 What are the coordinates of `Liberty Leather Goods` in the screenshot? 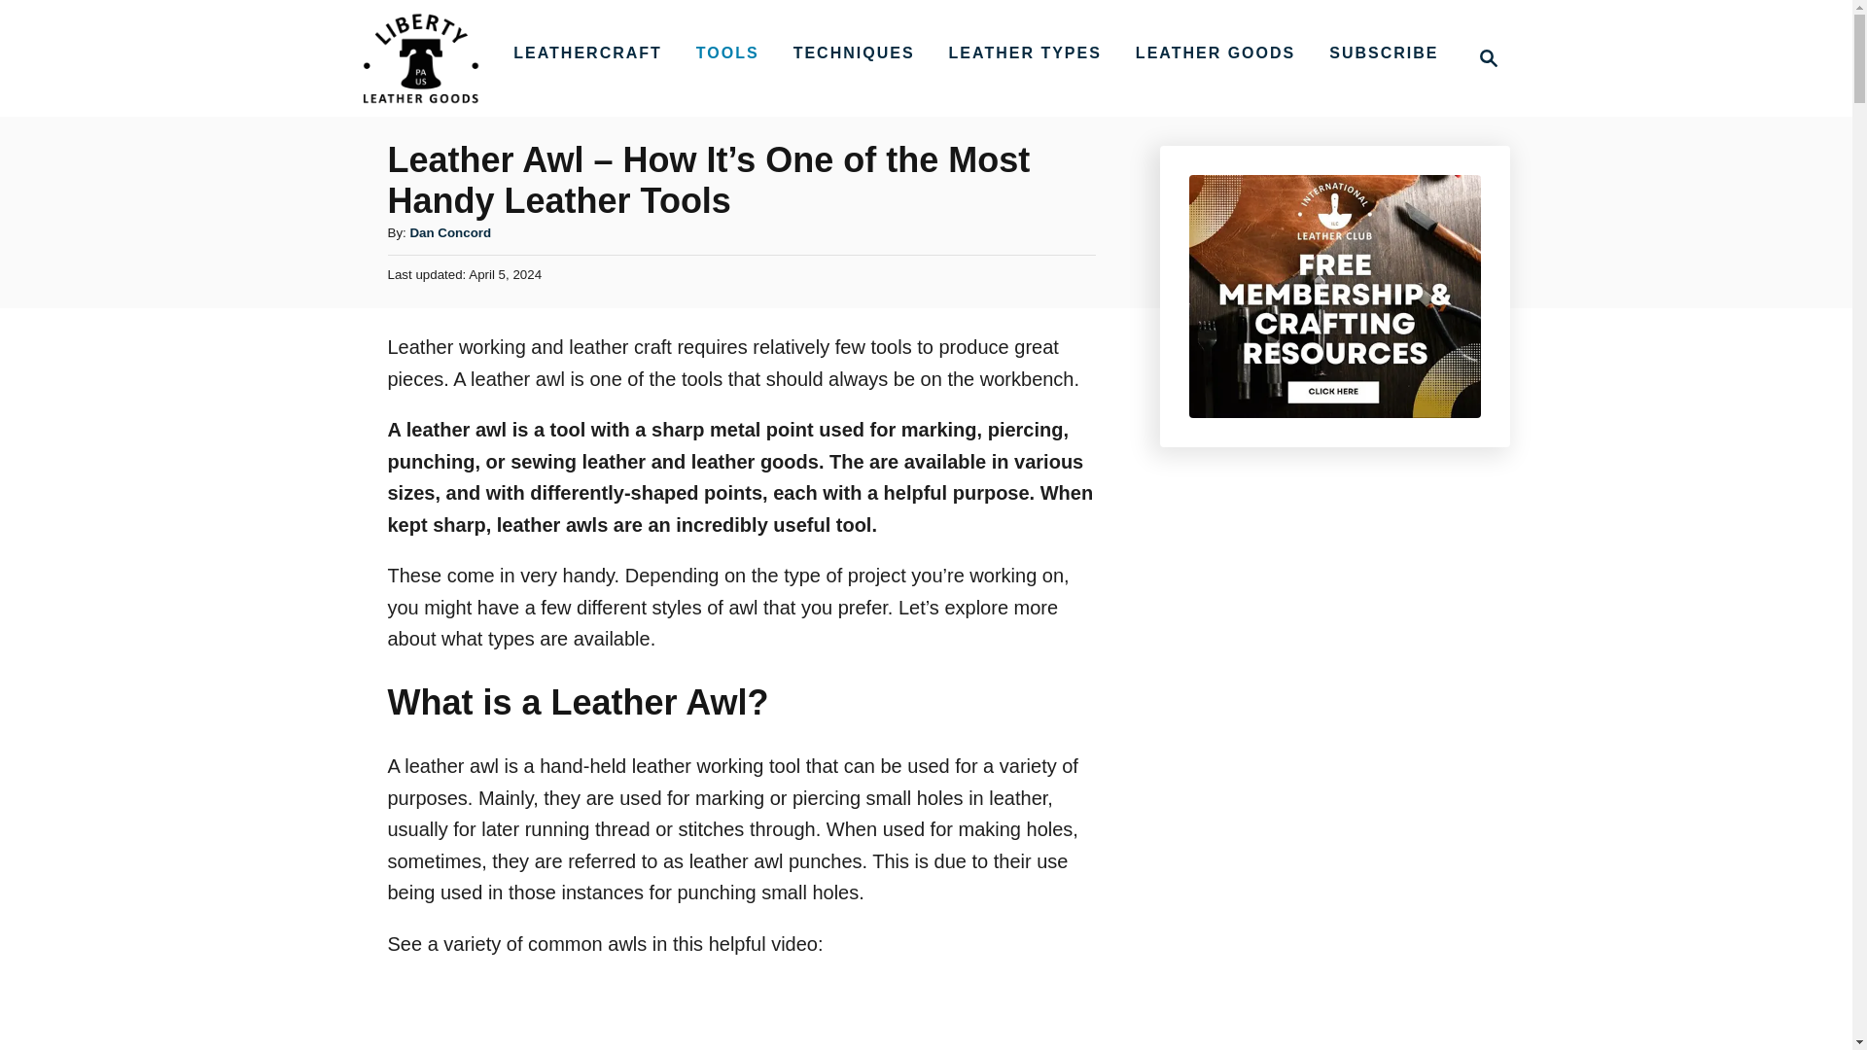 It's located at (420, 58).